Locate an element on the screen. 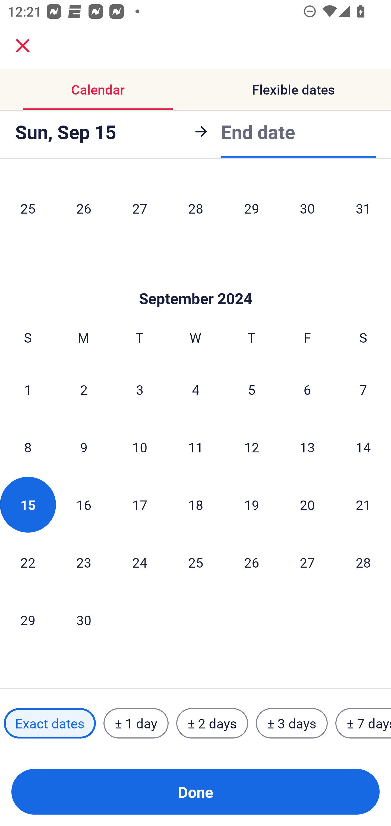  5 Thursday, September 5, 2024 is located at coordinates (251, 389).